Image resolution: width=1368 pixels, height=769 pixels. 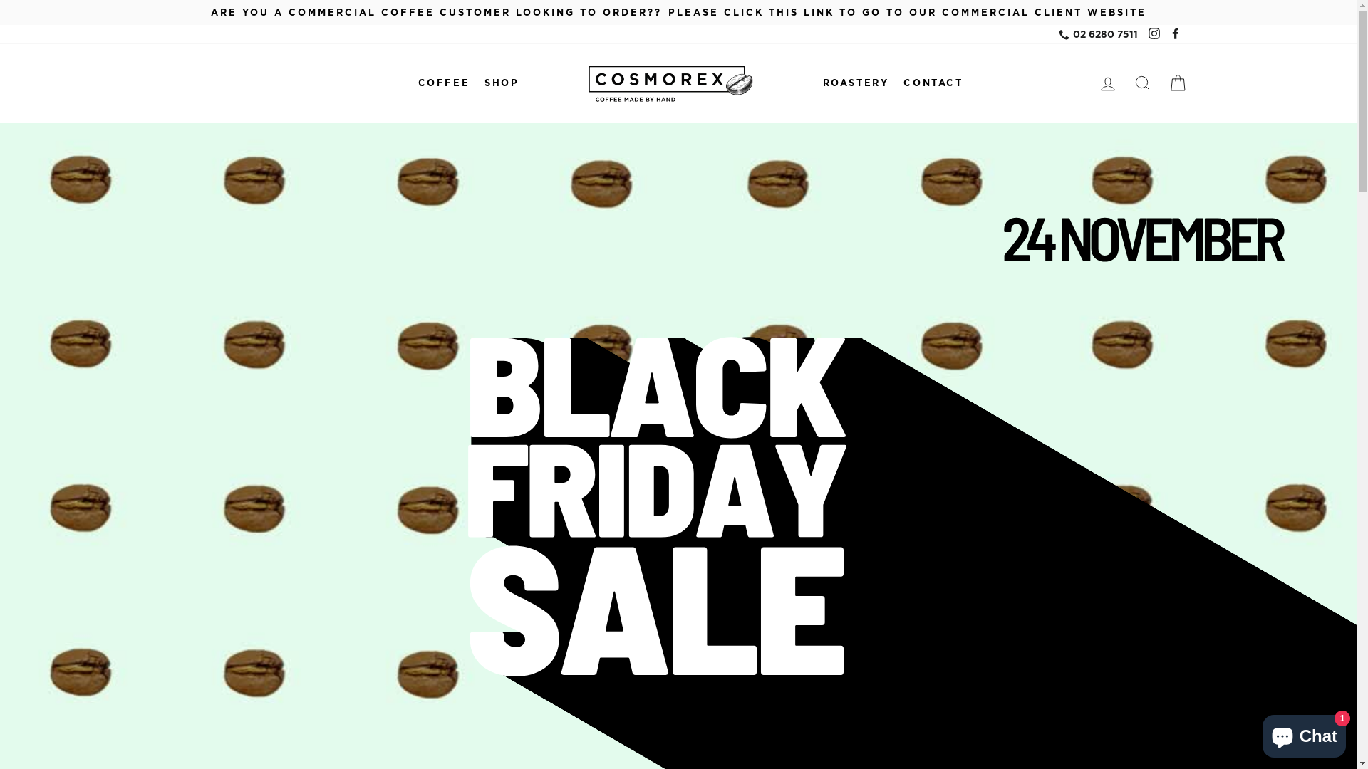 What do you see at coordinates (445, 83) in the screenshot?
I see `COFFEE` at bounding box center [445, 83].